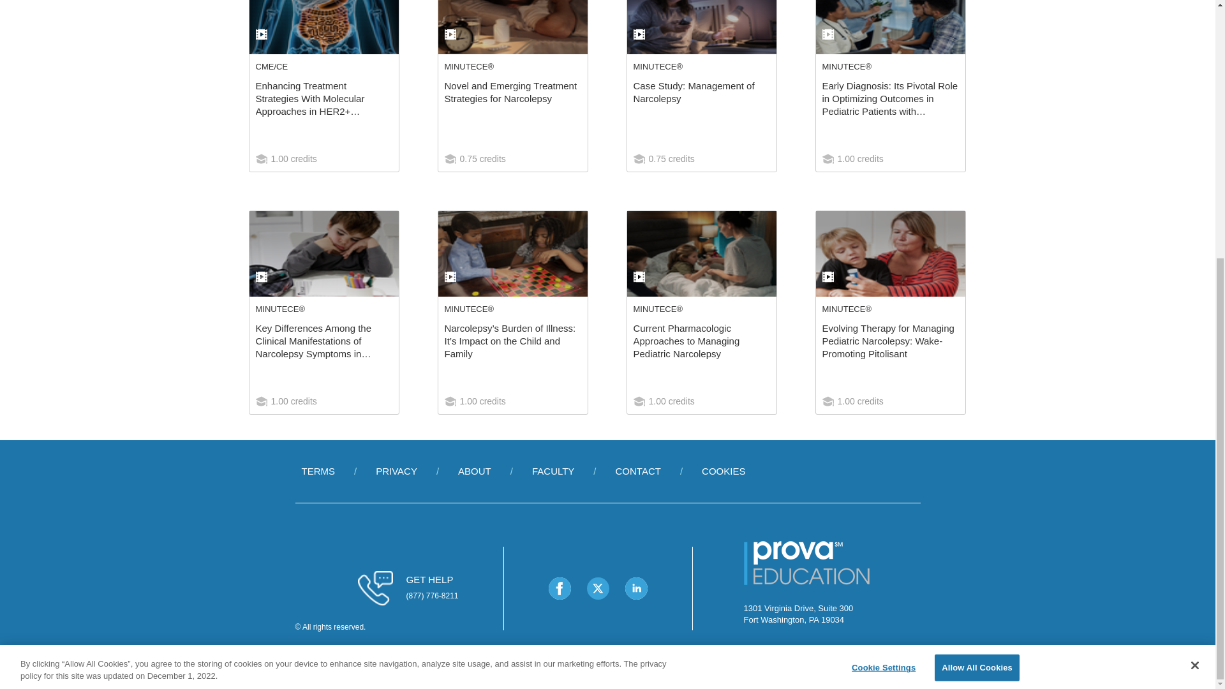 The width and height of the screenshot is (1225, 689). I want to click on LinkedIn, so click(636, 587).